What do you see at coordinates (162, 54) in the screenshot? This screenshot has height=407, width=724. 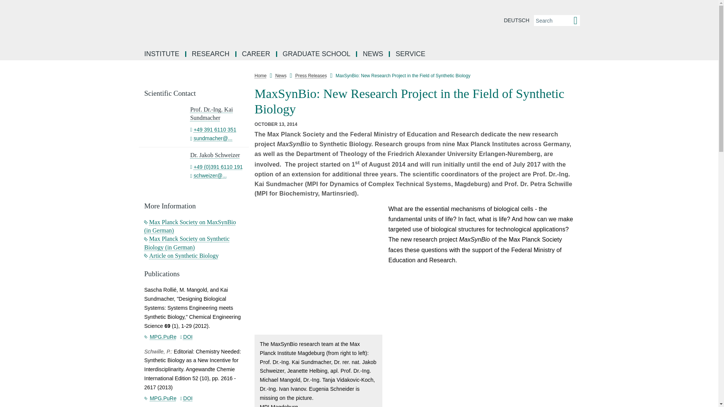 I see `INSTITUTE` at bounding box center [162, 54].